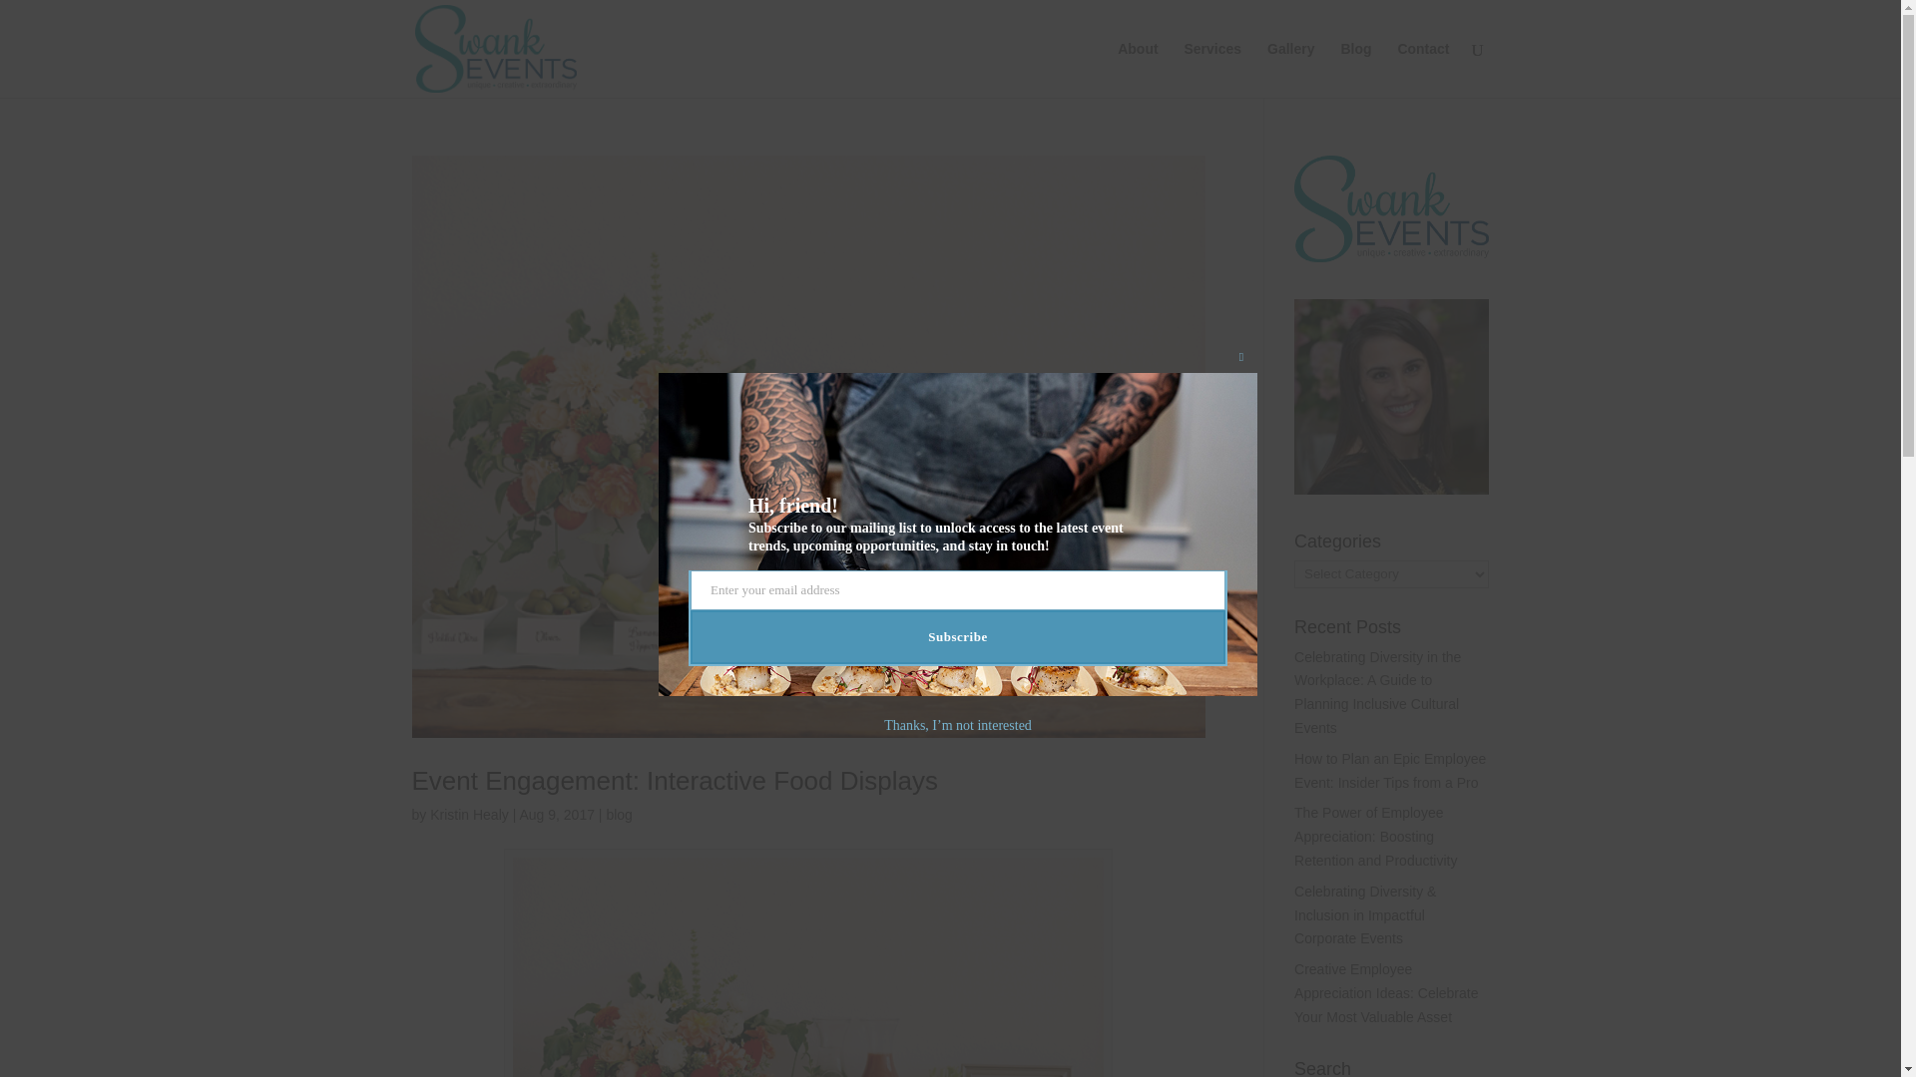  I want to click on Close this module, so click(1241, 357).